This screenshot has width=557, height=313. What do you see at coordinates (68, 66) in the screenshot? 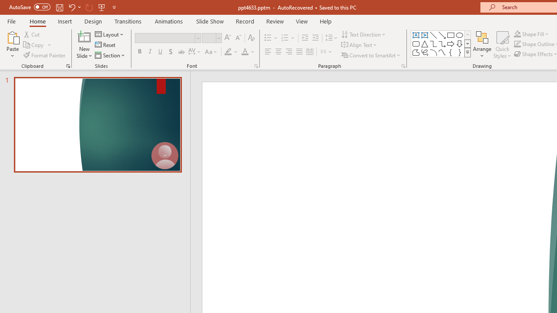
I see `Office Clipboard...` at bounding box center [68, 66].